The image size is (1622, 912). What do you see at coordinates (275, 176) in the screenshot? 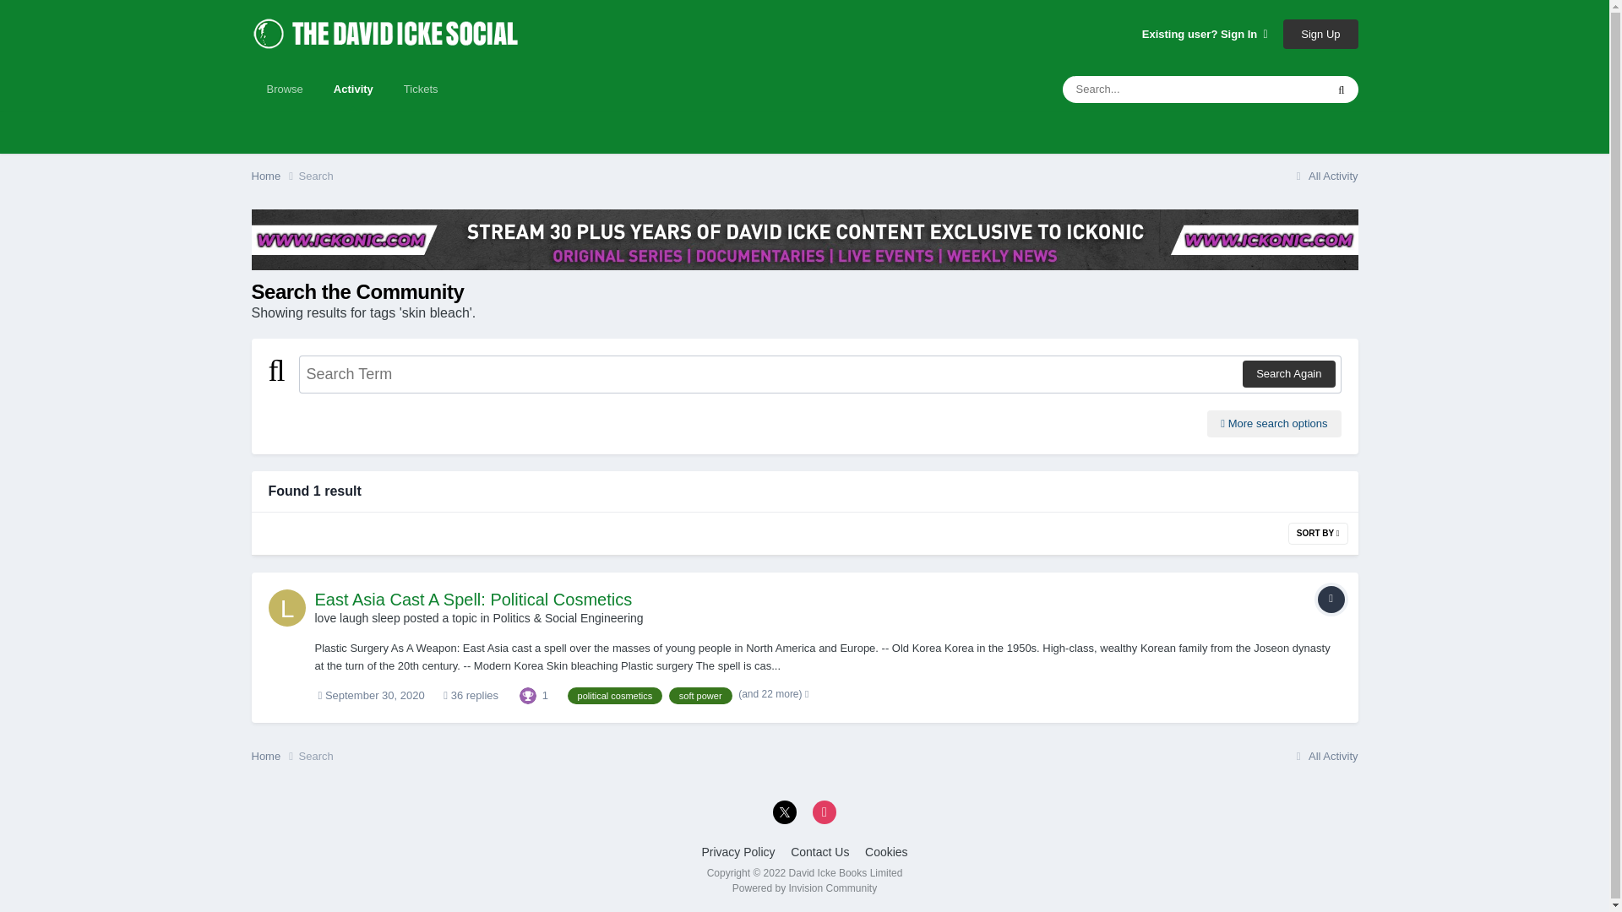
I see `Home` at bounding box center [275, 176].